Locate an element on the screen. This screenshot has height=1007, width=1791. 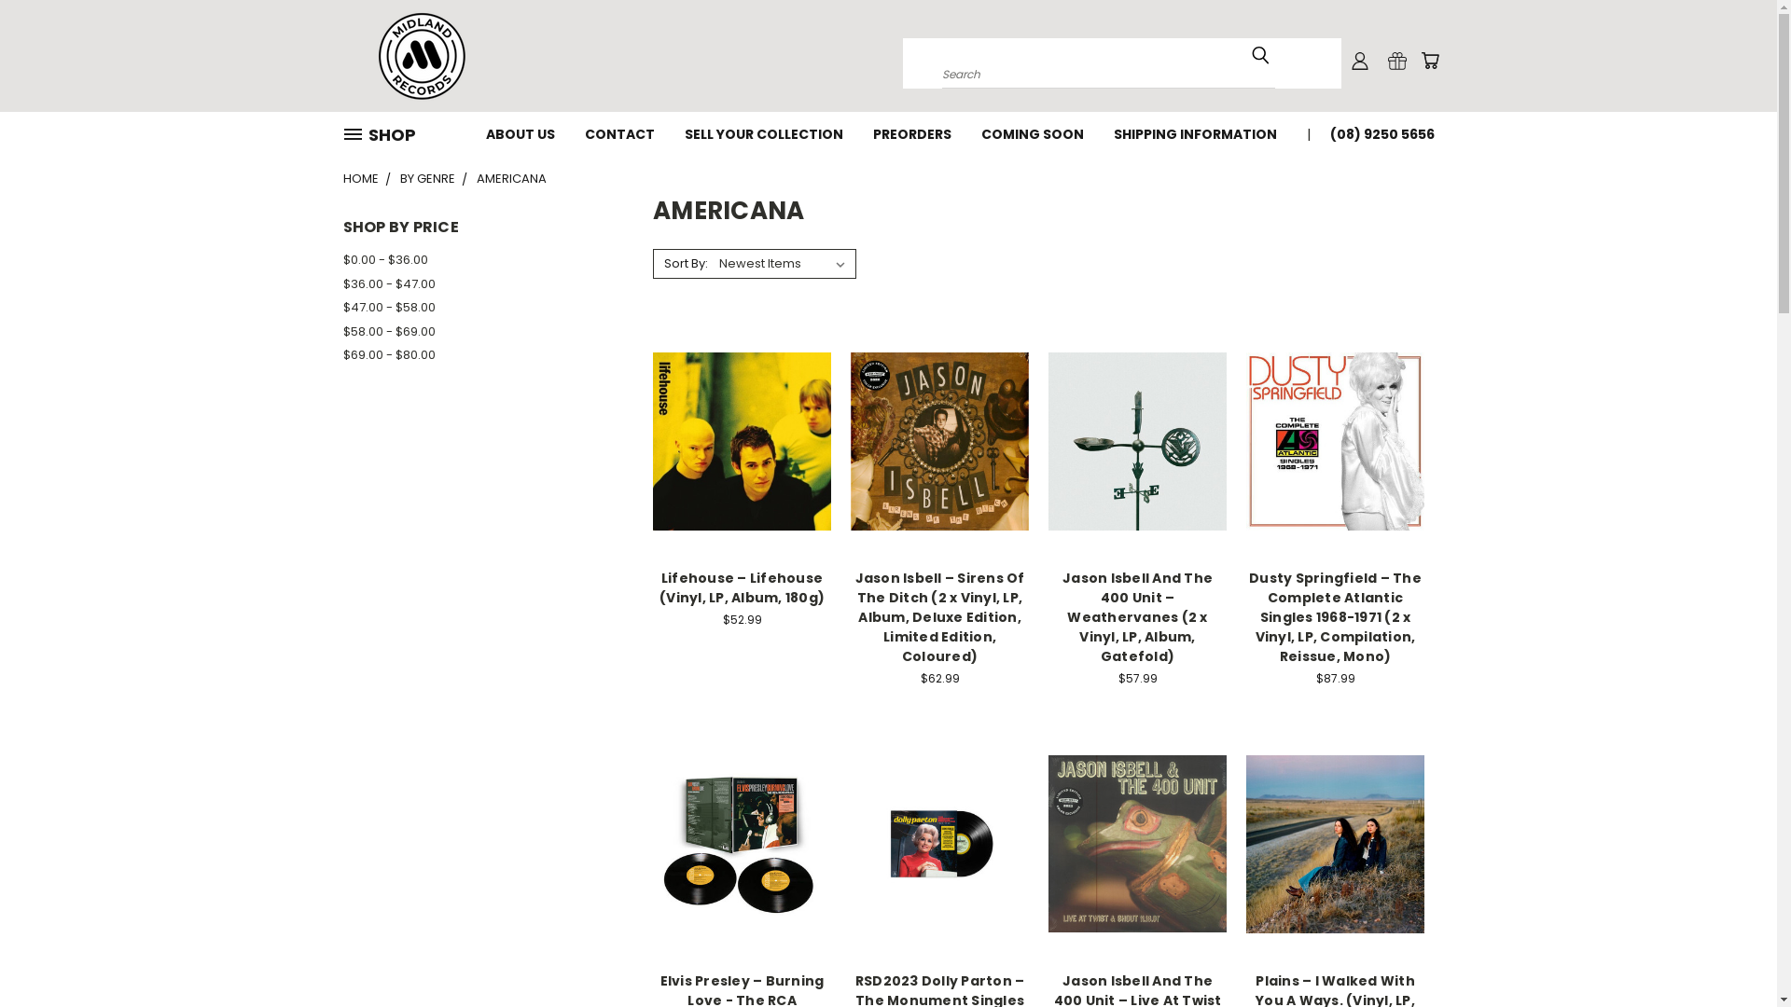
Cart is located at coordinates (1429, 61).